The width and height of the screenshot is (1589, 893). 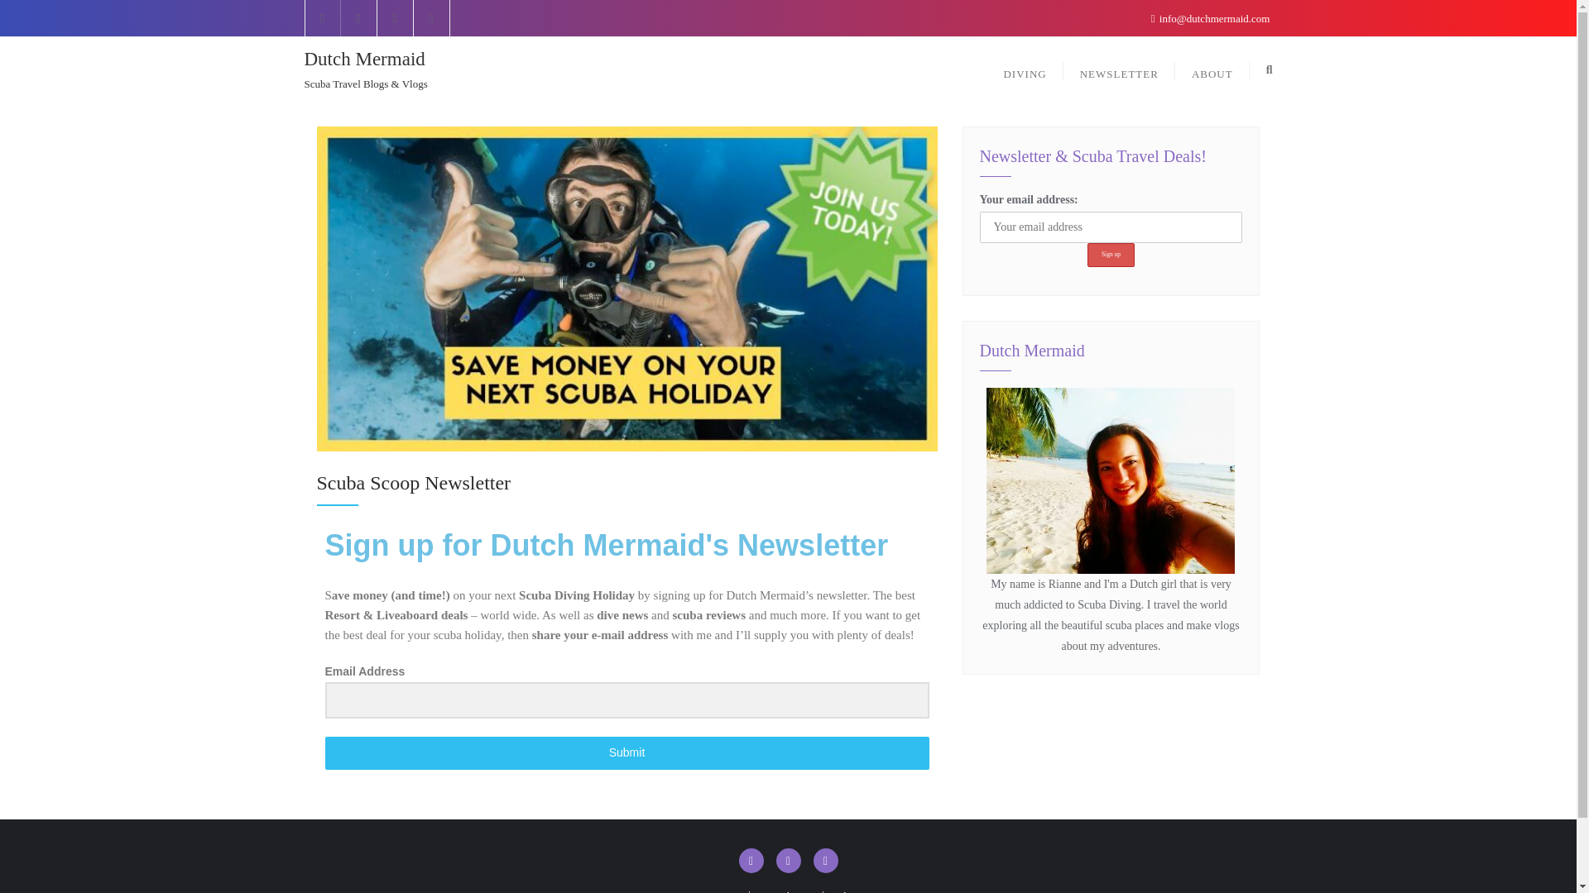 What do you see at coordinates (1111, 255) in the screenshot?
I see `Sign up` at bounding box center [1111, 255].